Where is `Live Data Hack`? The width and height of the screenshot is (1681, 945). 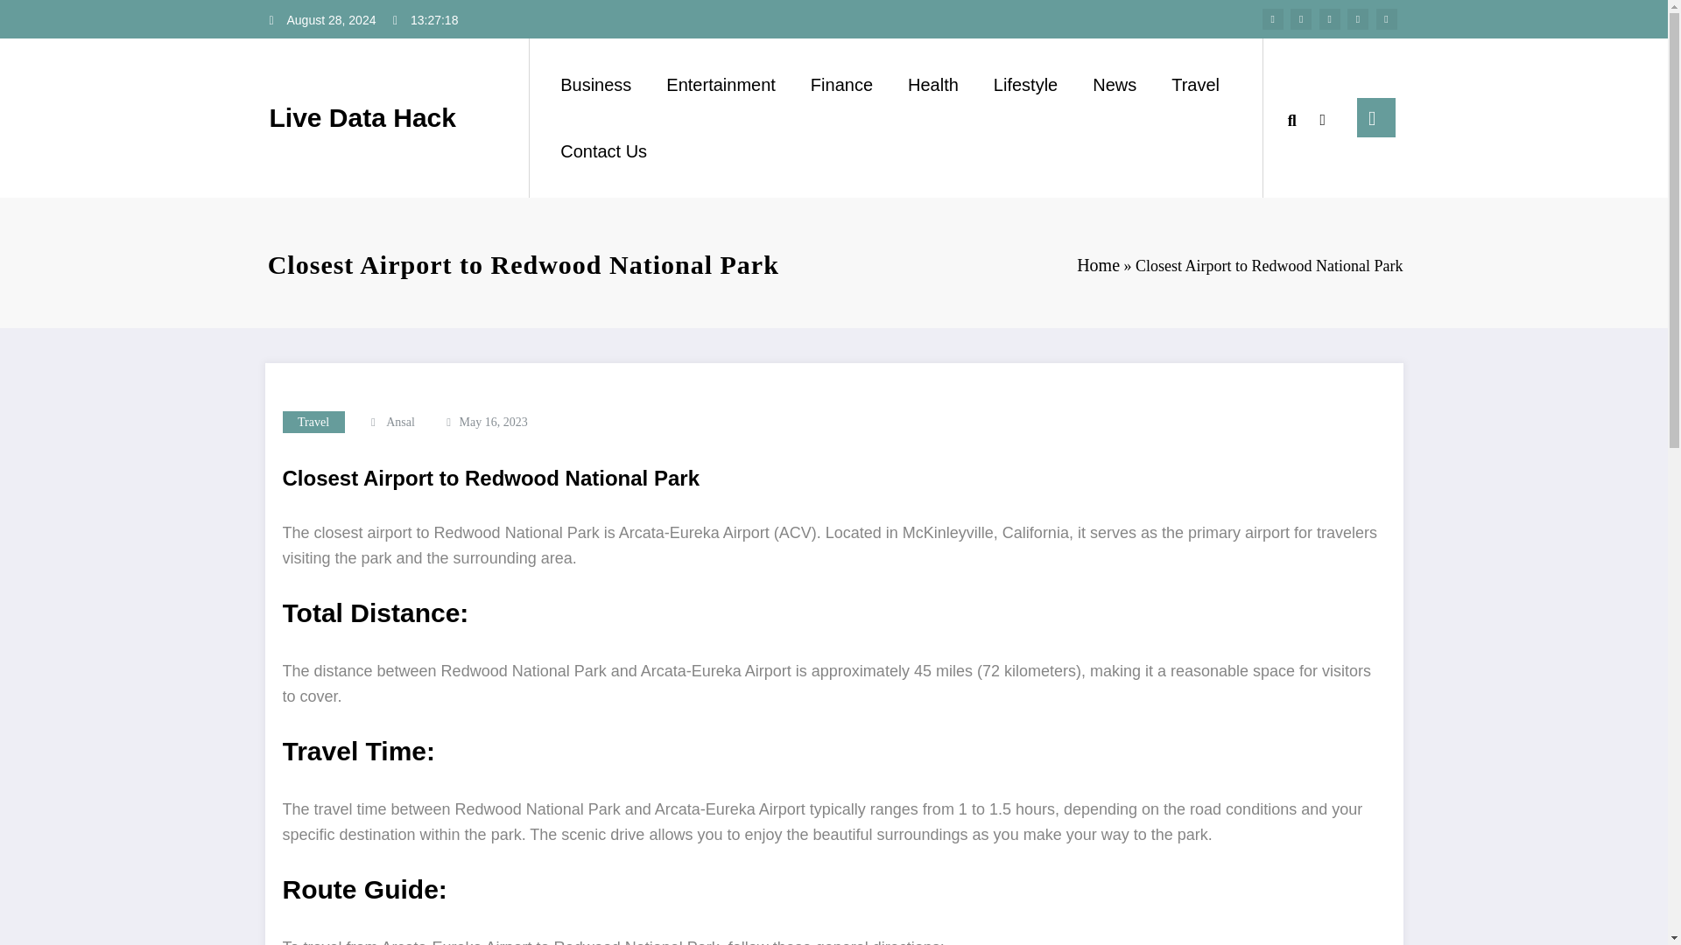 Live Data Hack is located at coordinates (362, 117).